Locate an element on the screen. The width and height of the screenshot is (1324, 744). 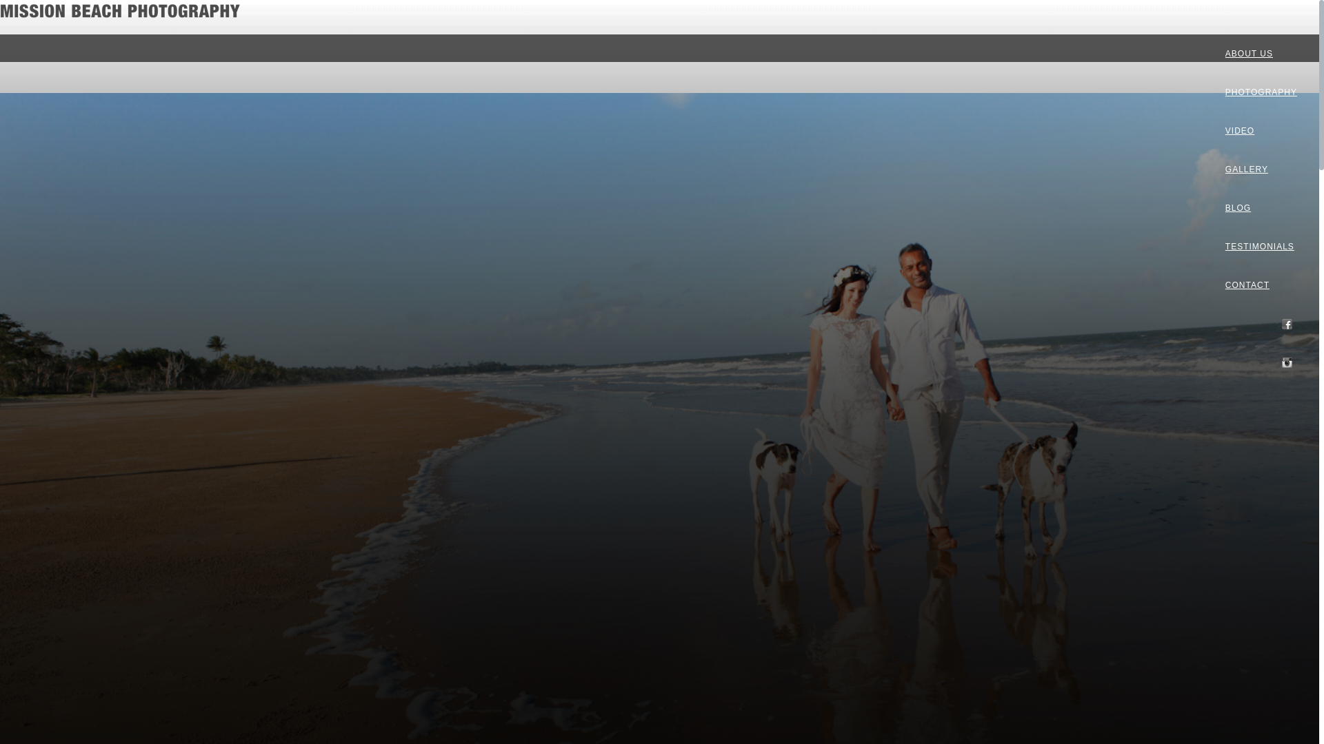
GALLERY is located at coordinates (1261, 169).